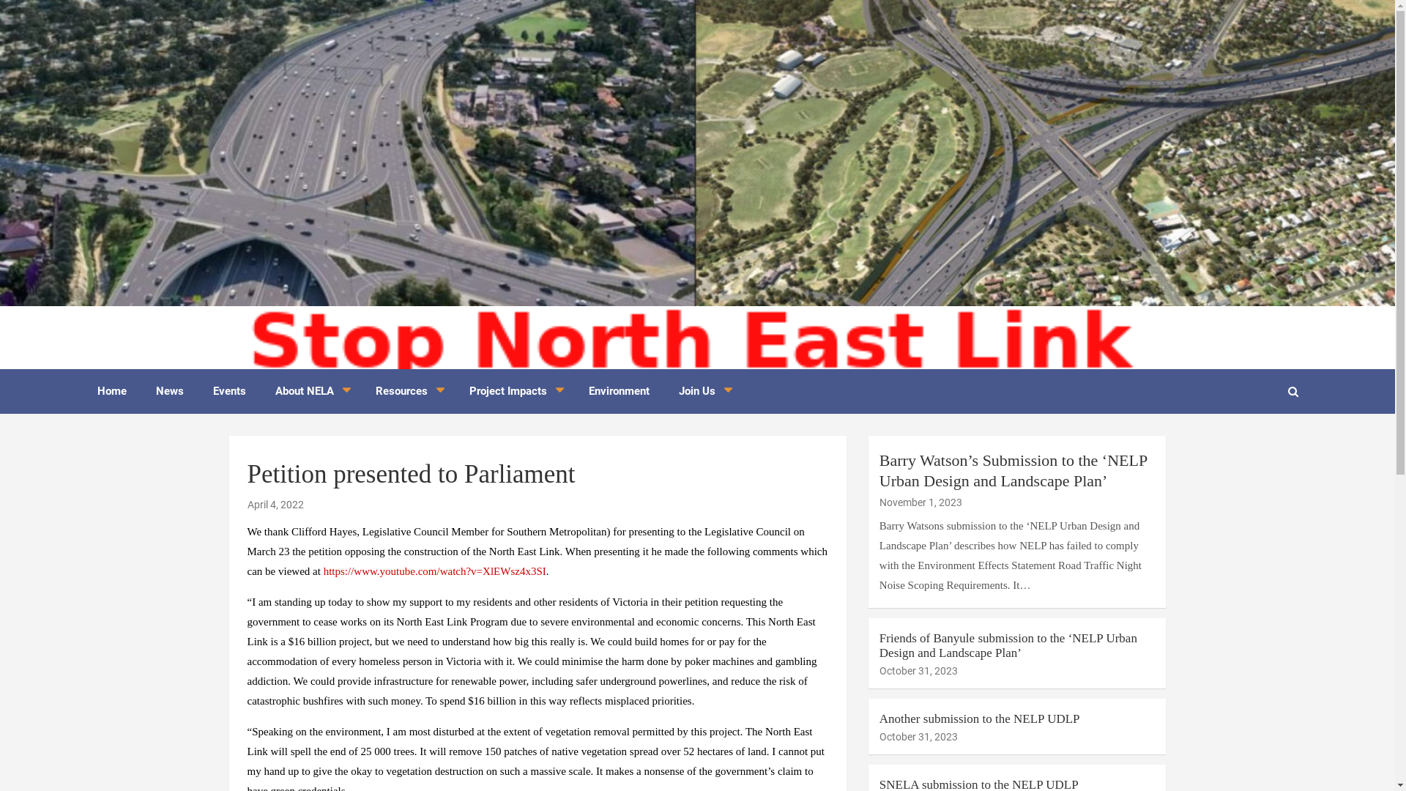  What do you see at coordinates (111, 391) in the screenshot?
I see `Home` at bounding box center [111, 391].